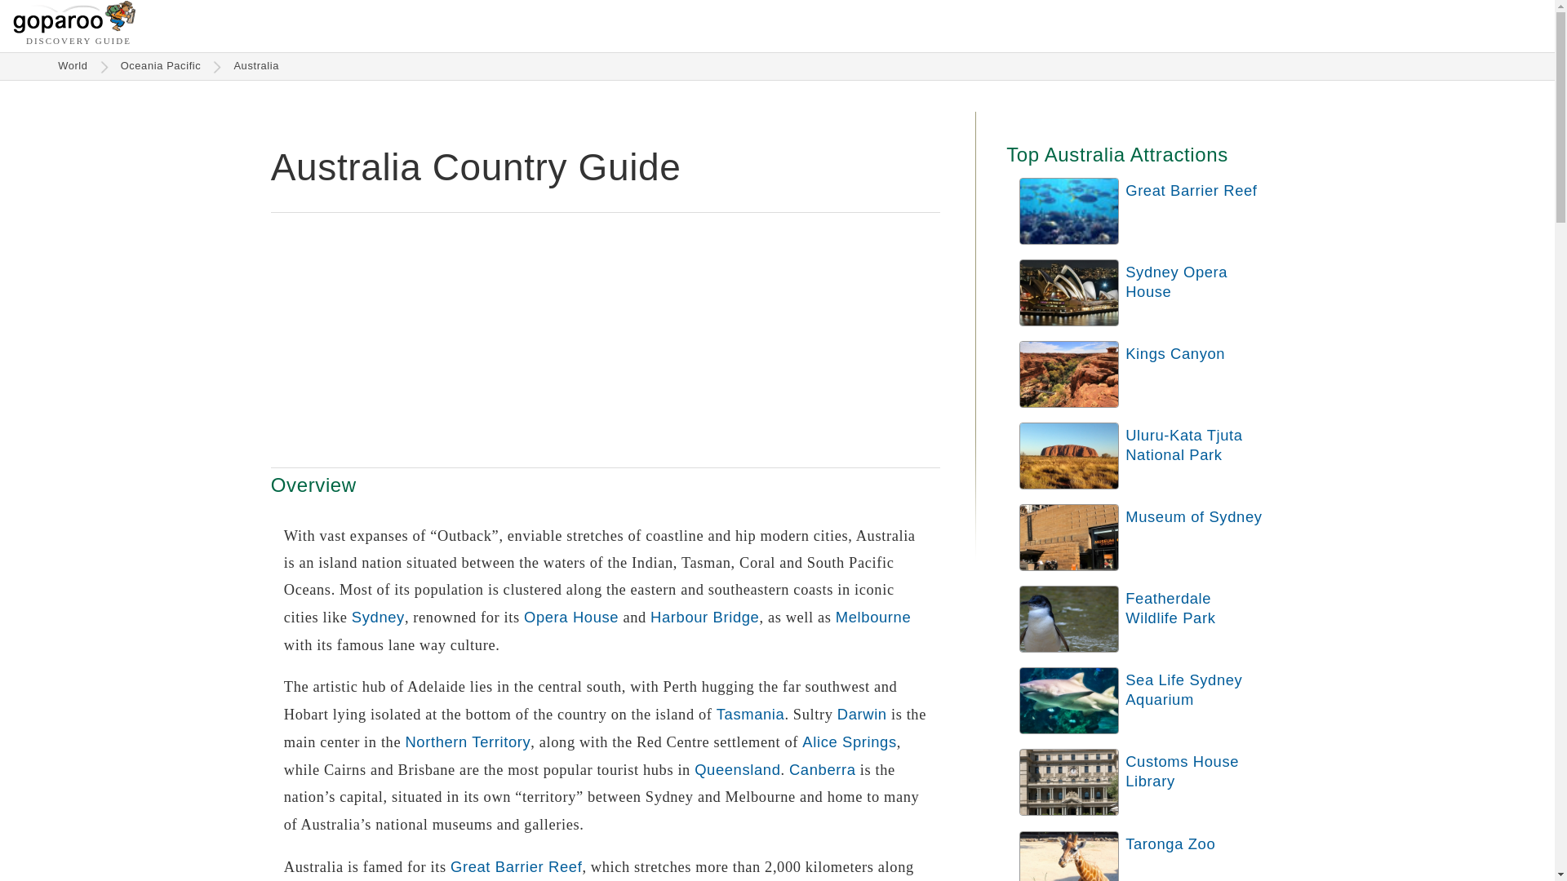 This screenshot has width=1567, height=881. I want to click on World, so click(73, 66).